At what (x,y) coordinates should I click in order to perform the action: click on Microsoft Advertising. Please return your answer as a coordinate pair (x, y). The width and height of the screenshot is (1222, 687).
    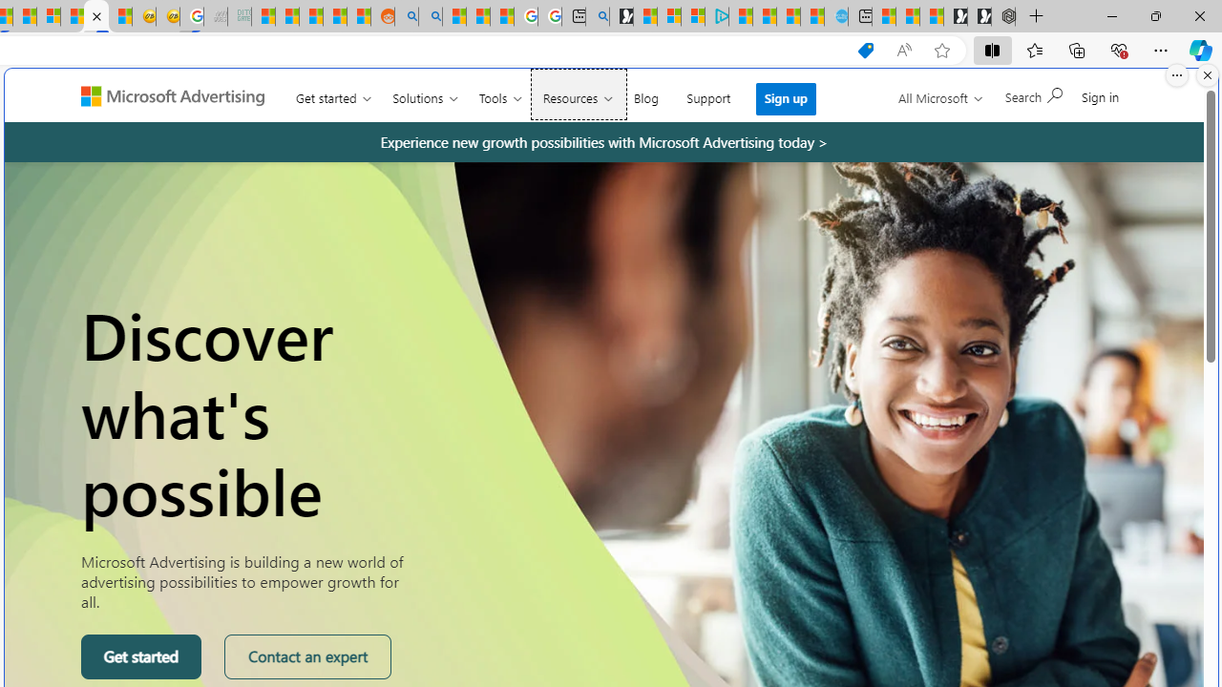
    Looking at the image, I should click on (180, 94).